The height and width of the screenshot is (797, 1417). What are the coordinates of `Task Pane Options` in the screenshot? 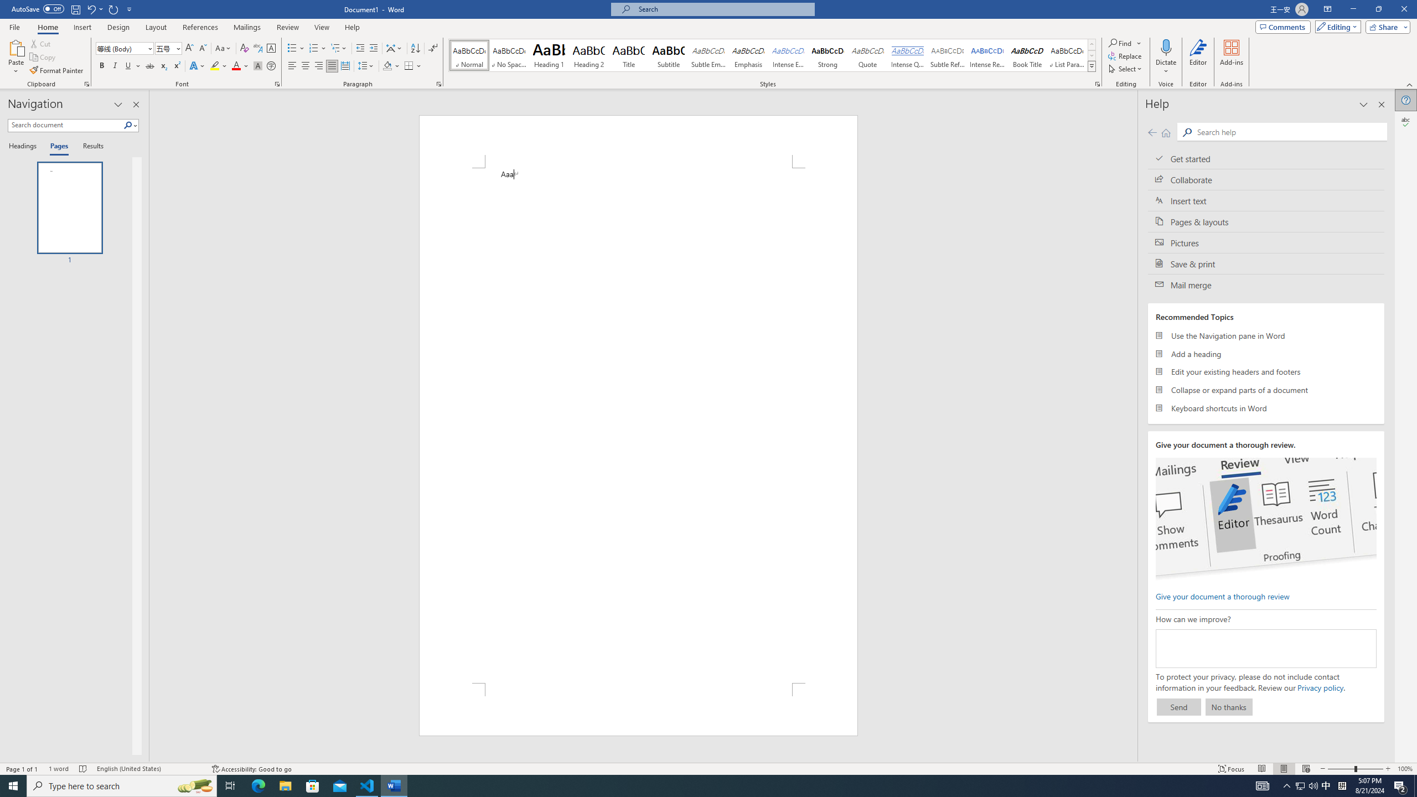 It's located at (118, 105).